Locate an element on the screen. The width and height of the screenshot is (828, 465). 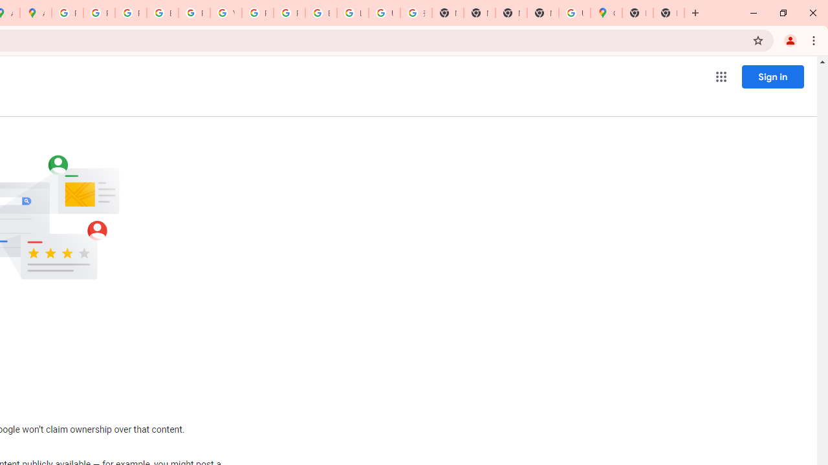
Google Maps is located at coordinates (606, 13).